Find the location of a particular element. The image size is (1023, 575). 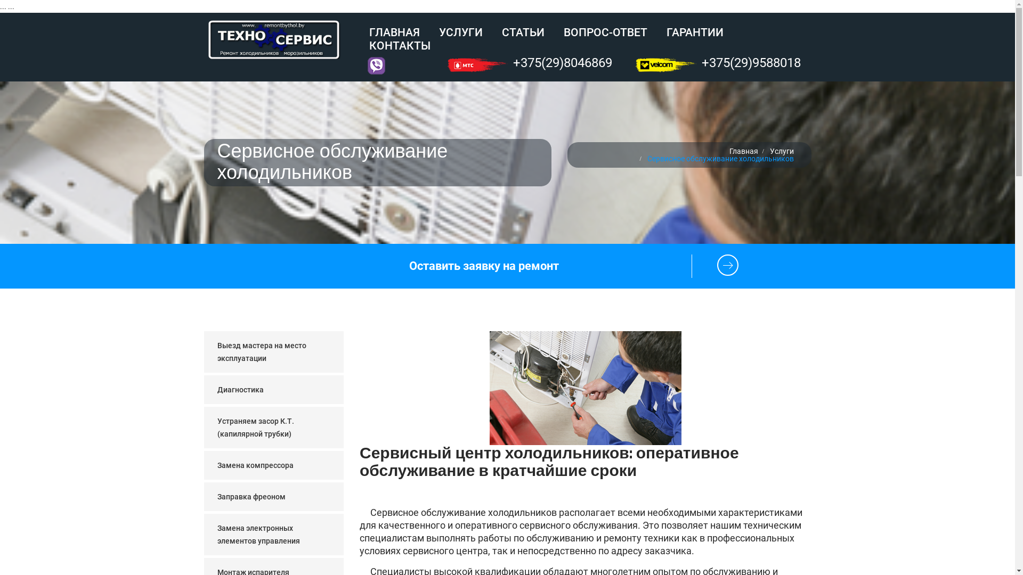

+375(29)9588018 is located at coordinates (751, 60).